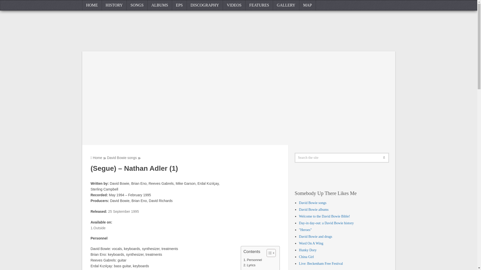 The height and width of the screenshot is (270, 481). I want to click on David Bowie discography, so click(205, 5).